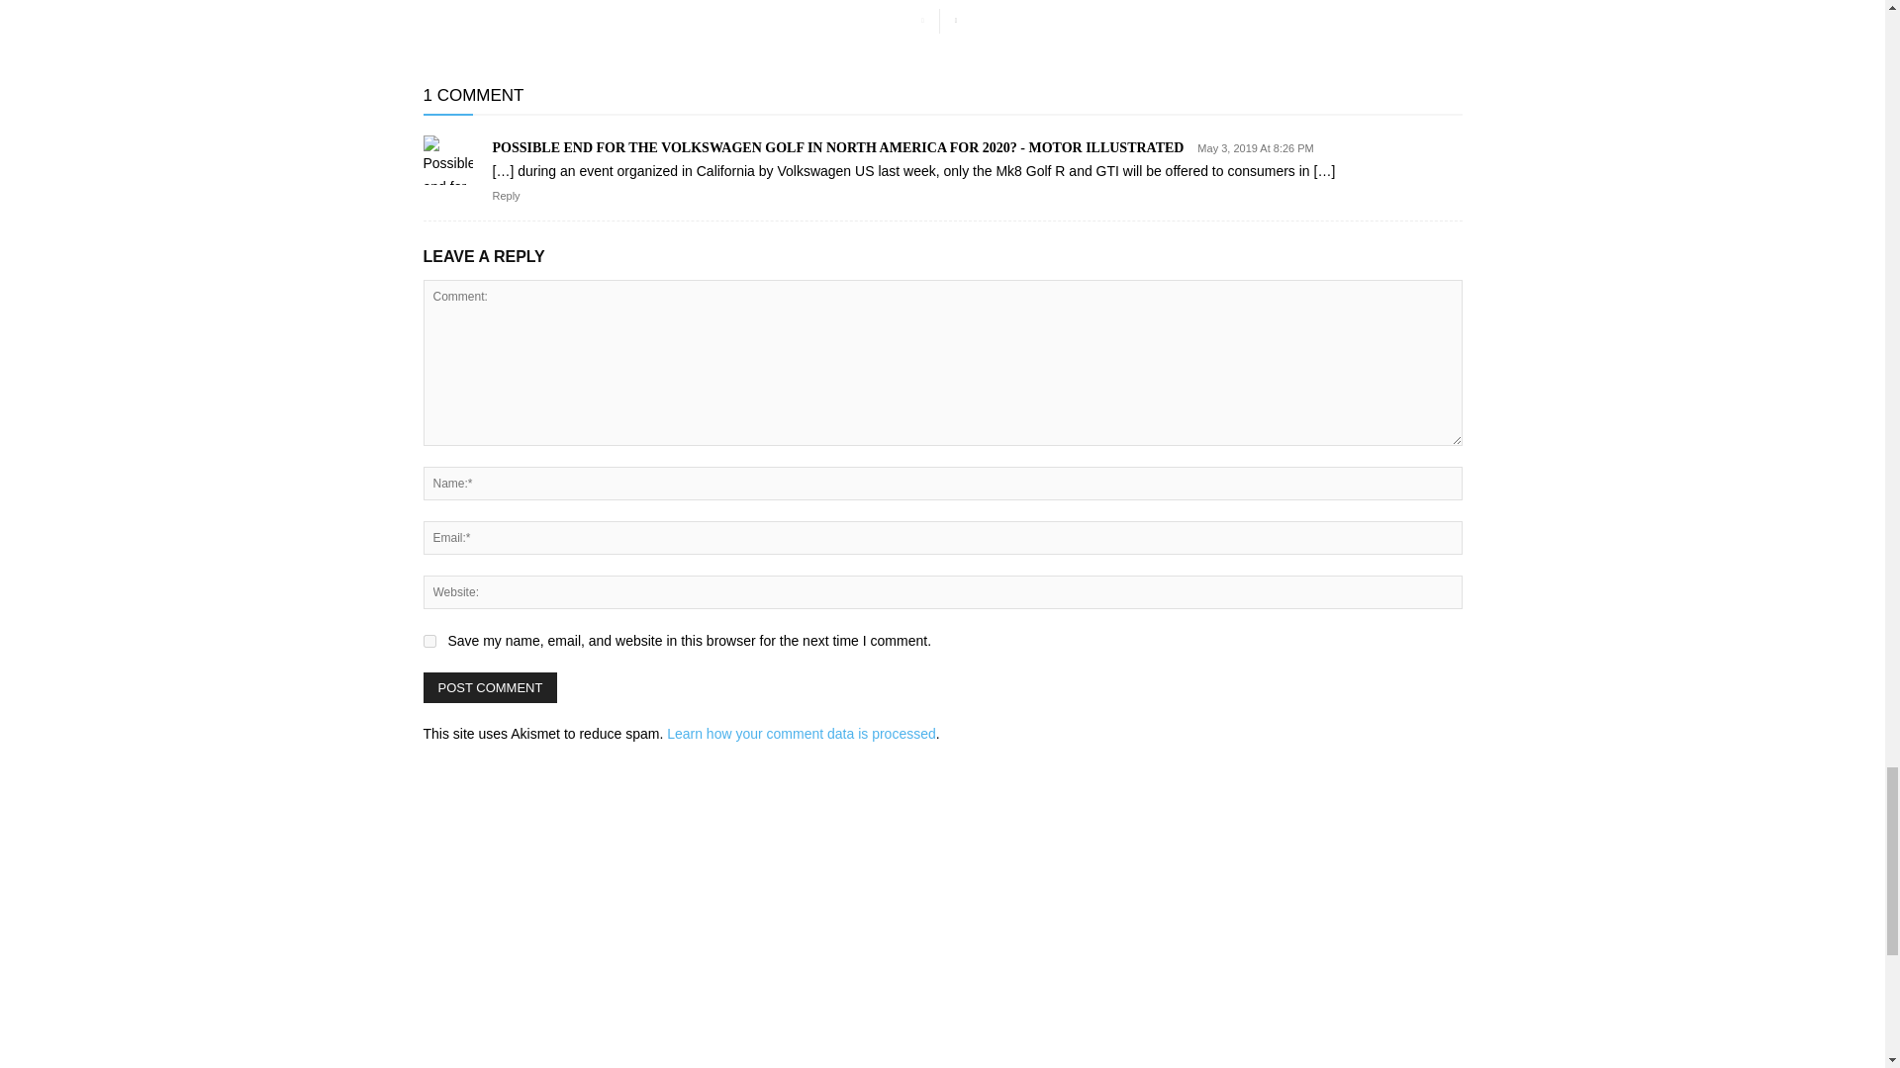  What do you see at coordinates (429, 641) in the screenshot?
I see `yes` at bounding box center [429, 641].